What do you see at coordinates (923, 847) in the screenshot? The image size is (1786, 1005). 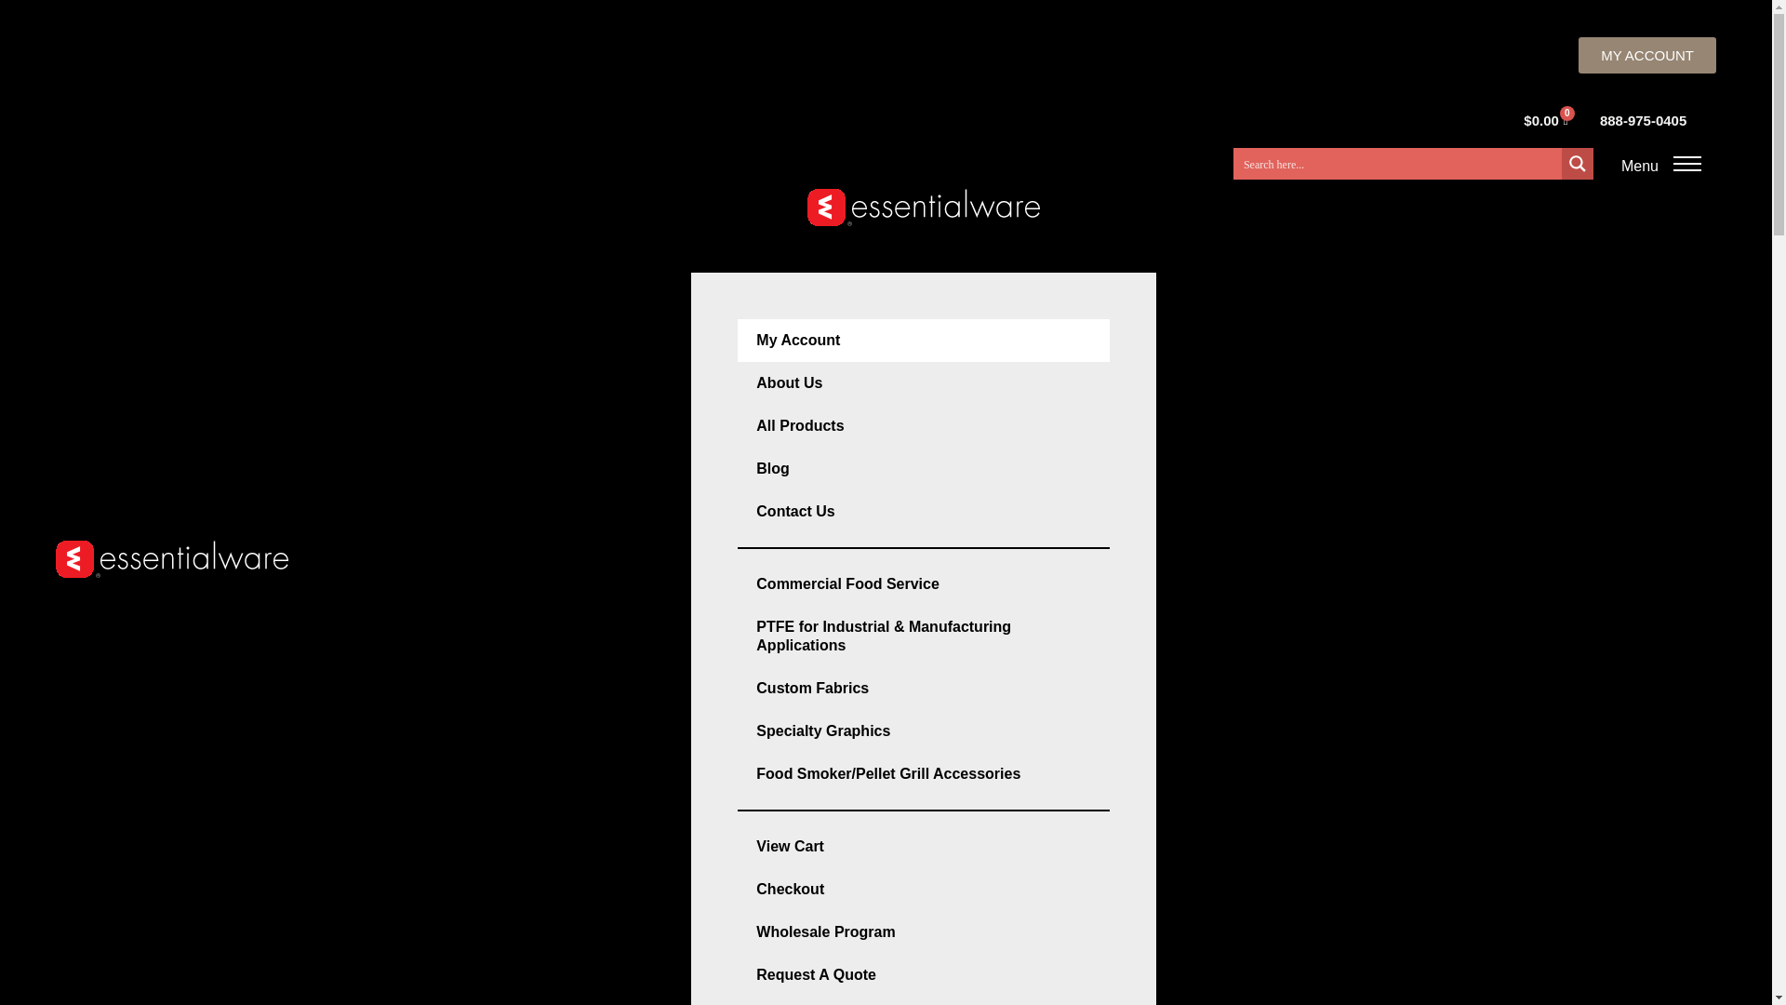 I see `View Cart` at bounding box center [923, 847].